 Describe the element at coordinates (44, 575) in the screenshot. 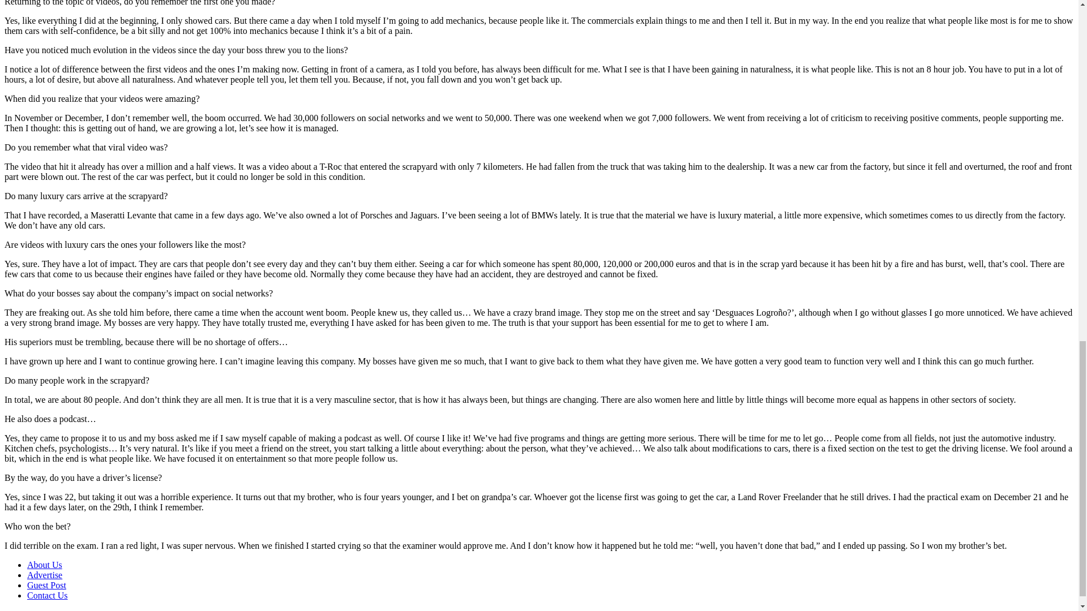

I see `Advertise` at that location.